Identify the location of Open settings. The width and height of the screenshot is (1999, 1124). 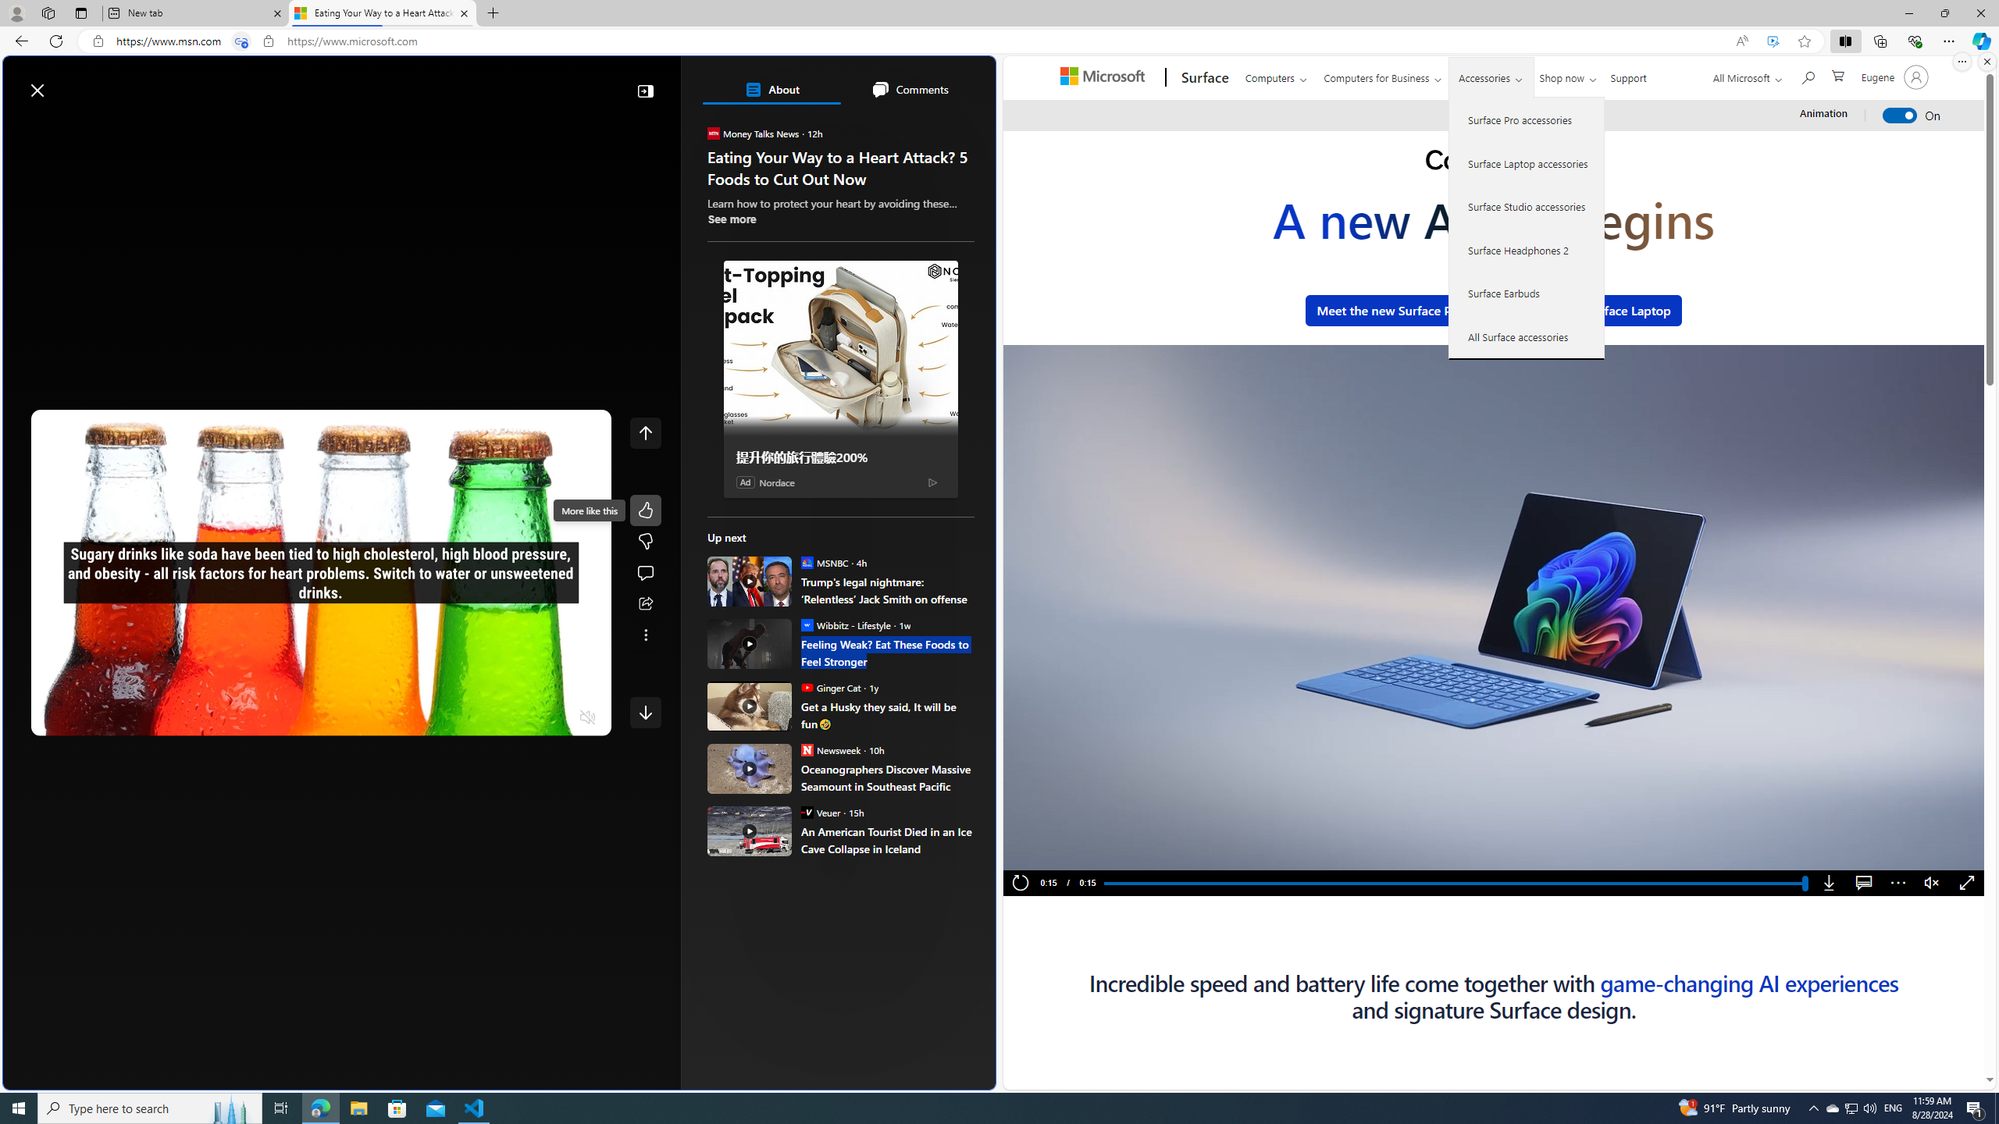
(960, 83).